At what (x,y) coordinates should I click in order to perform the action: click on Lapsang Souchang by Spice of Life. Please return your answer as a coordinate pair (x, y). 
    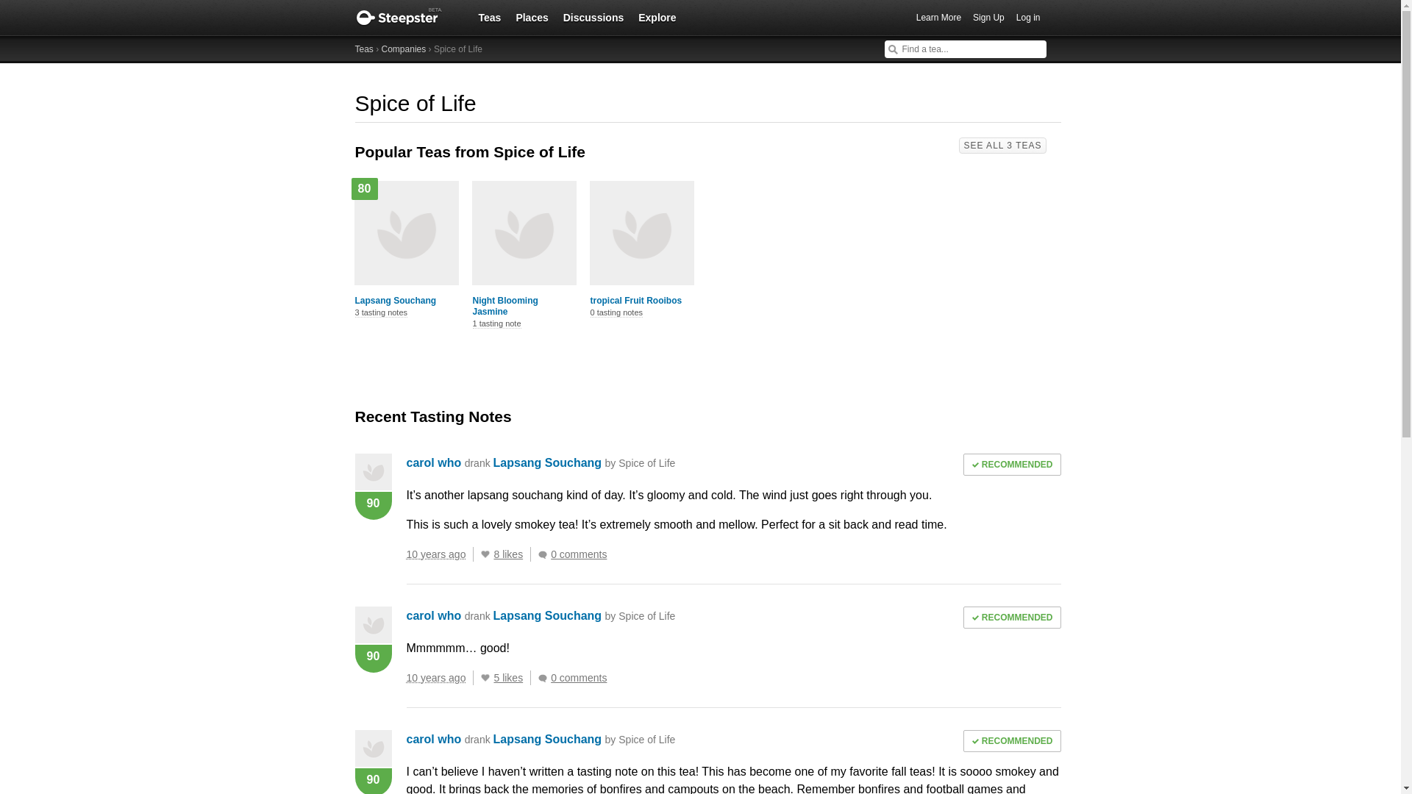
    Looking at the image, I should click on (584, 463).